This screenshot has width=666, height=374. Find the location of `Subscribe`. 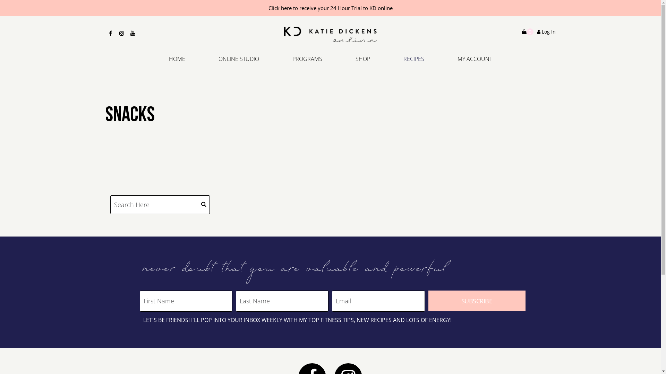

Subscribe is located at coordinates (477, 301).